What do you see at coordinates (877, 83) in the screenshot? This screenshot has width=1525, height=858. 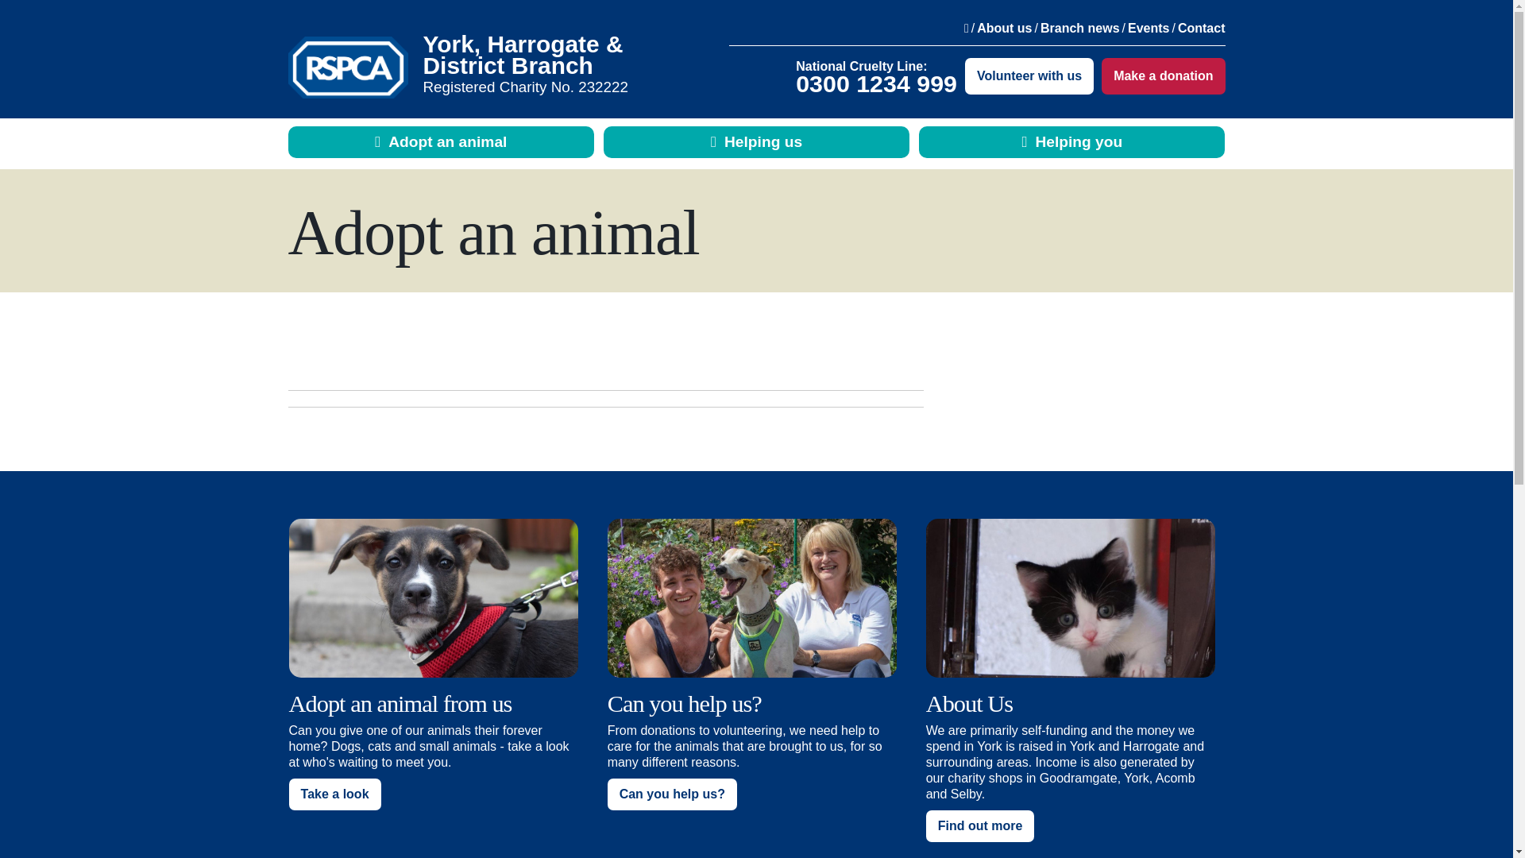 I see `0300 1234 999` at bounding box center [877, 83].